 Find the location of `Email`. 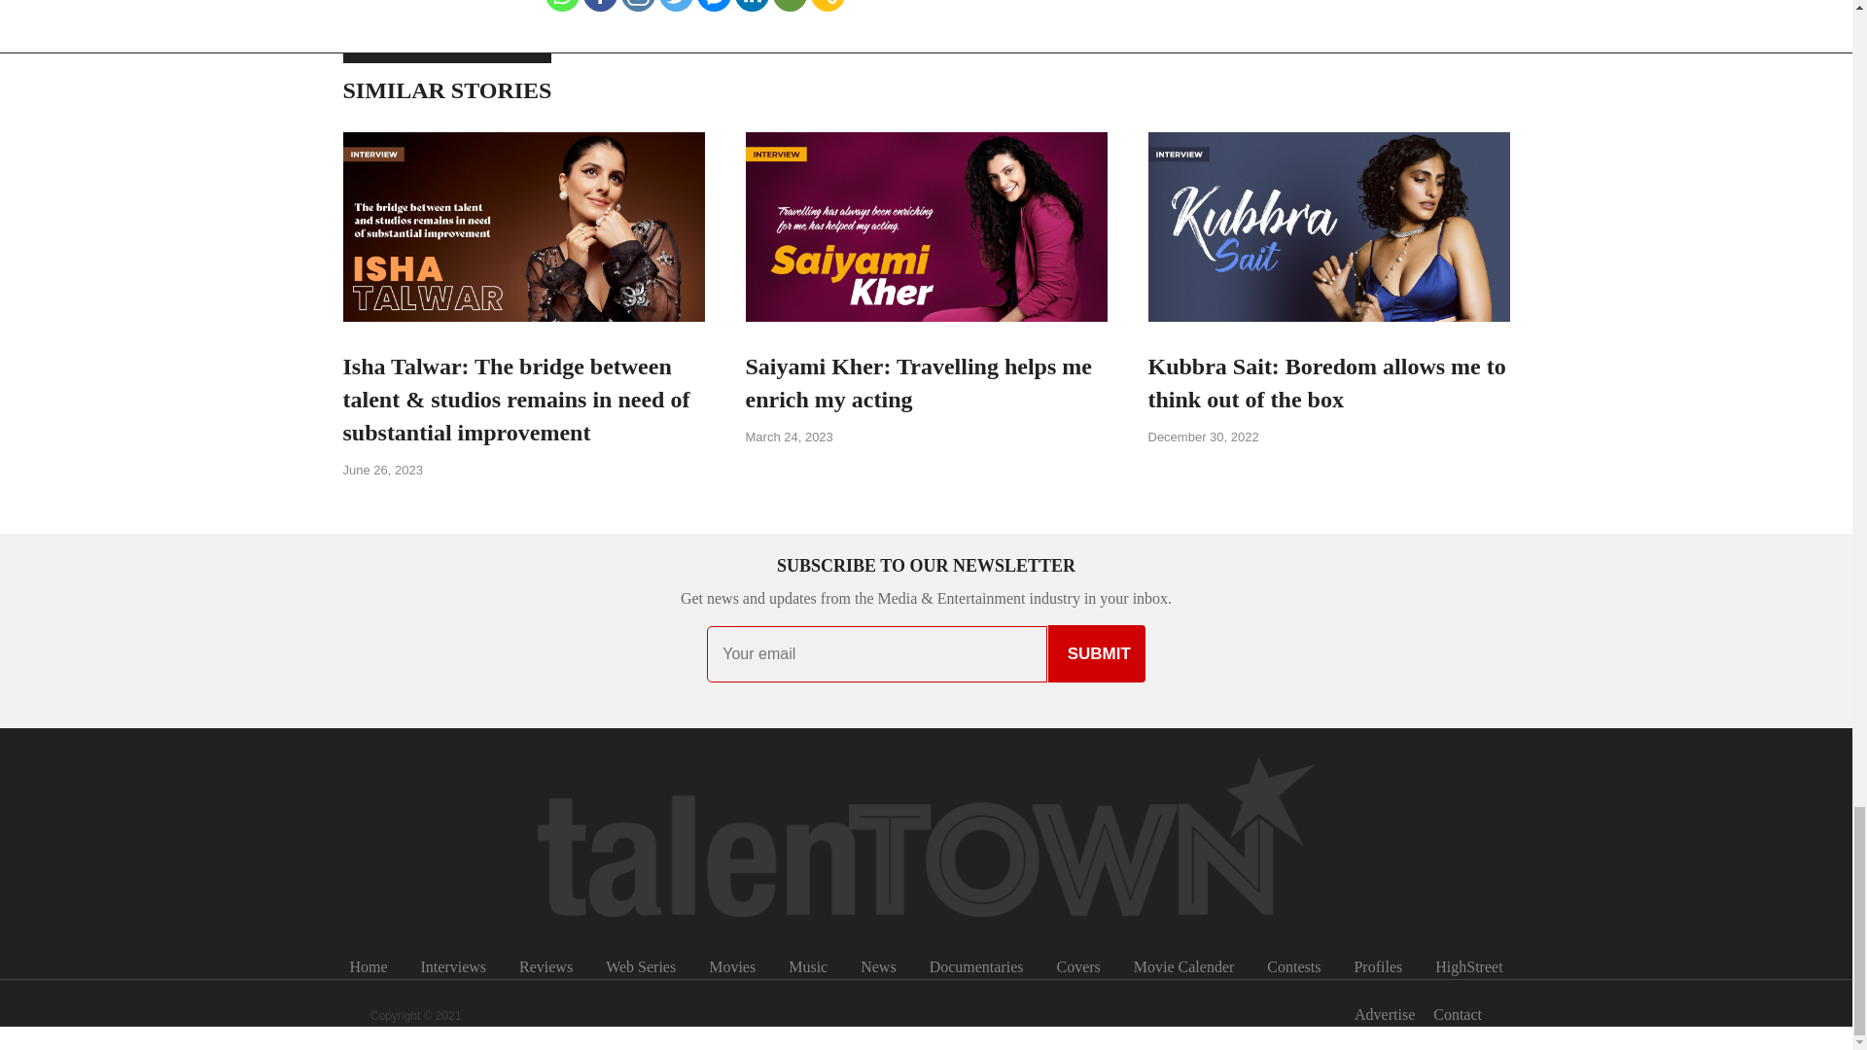

Email is located at coordinates (790, 6).